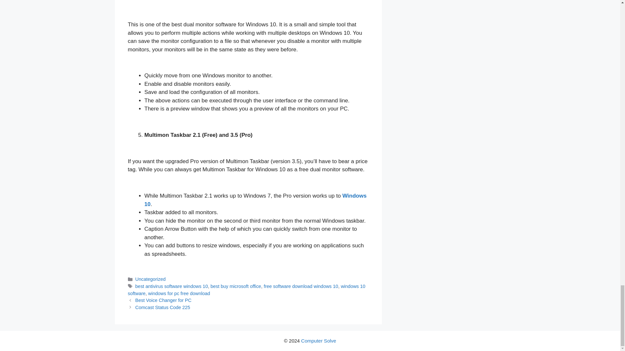 This screenshot has height=351, width=625. Describe the element at coordinates (246, 290) in the screenshot. I see `windows 10 software` at that location.